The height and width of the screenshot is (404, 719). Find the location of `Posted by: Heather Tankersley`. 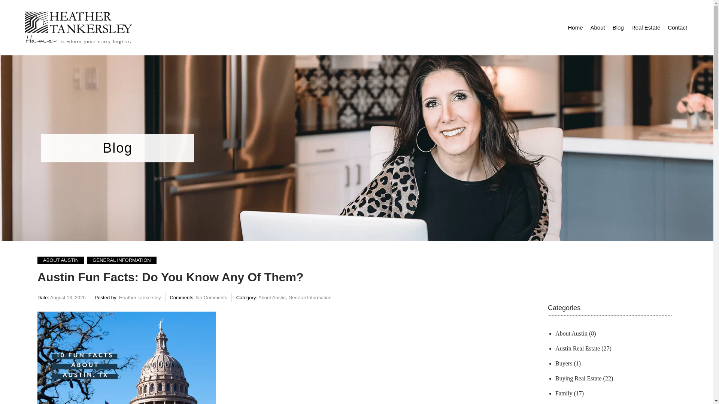

Posted by: Heather Tankersley is located at coordinates (128, 298).